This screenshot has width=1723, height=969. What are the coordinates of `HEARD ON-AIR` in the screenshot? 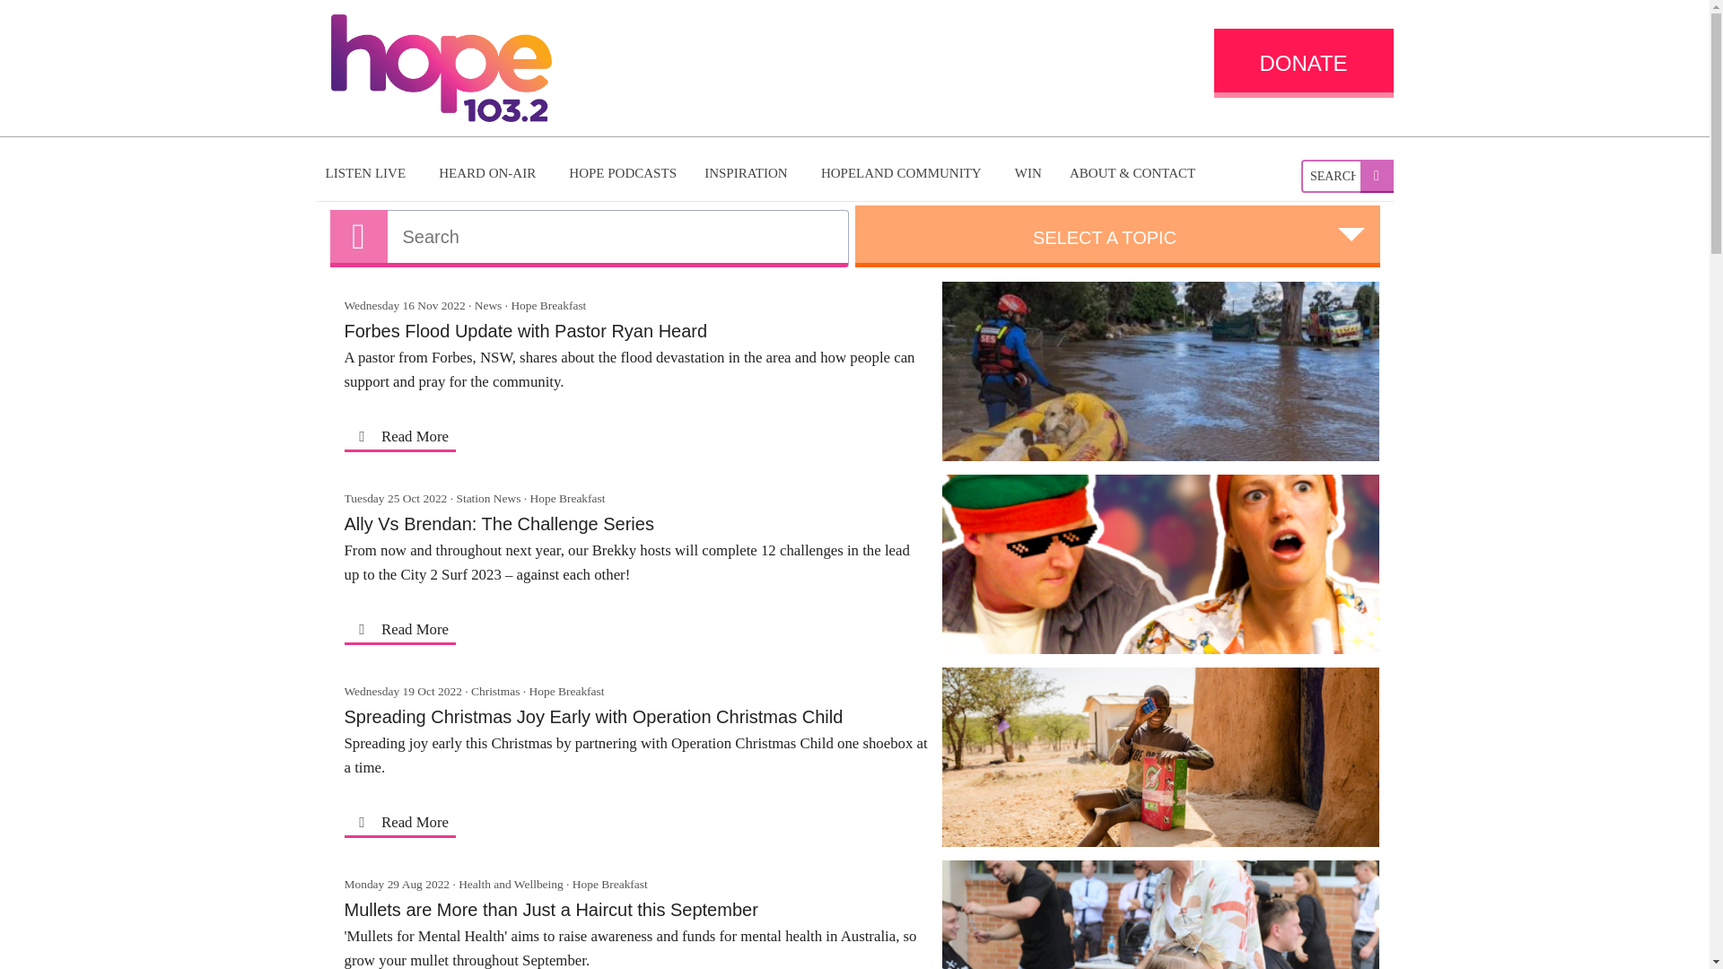 It's located at (489, 173).